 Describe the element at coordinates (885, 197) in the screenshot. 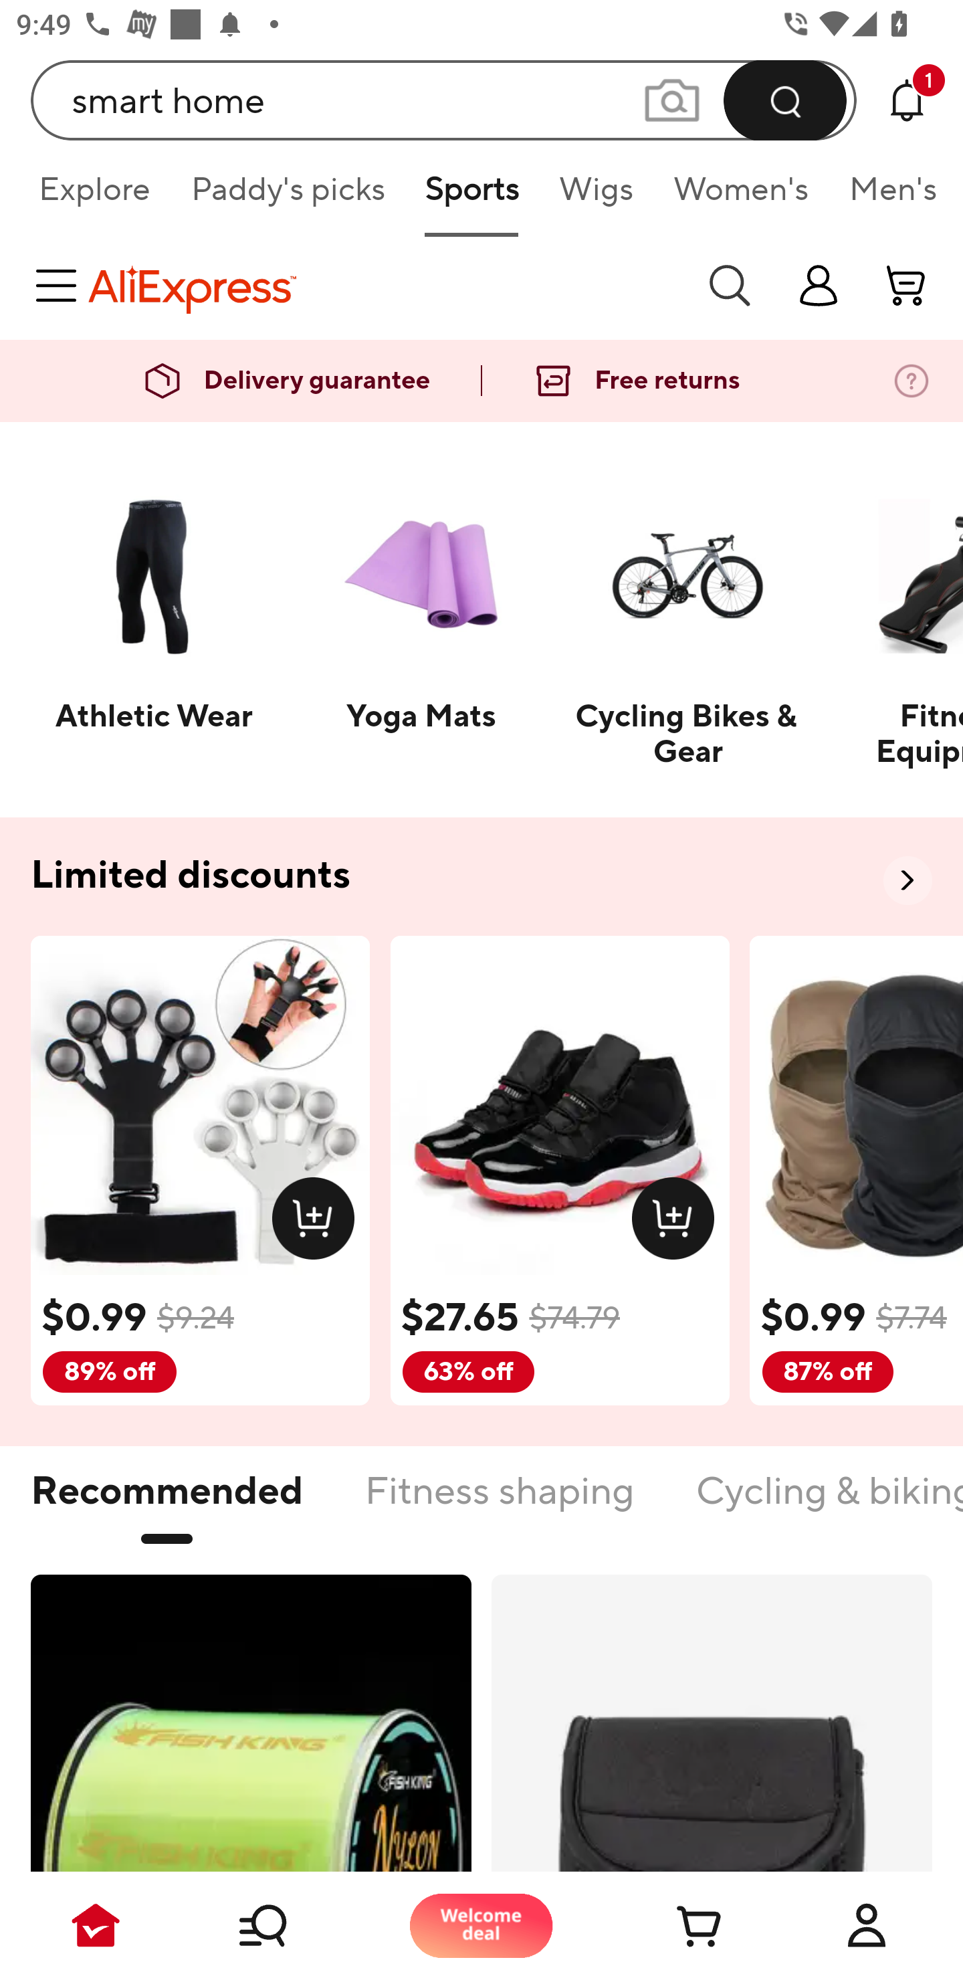

I see `Men's` at that location.